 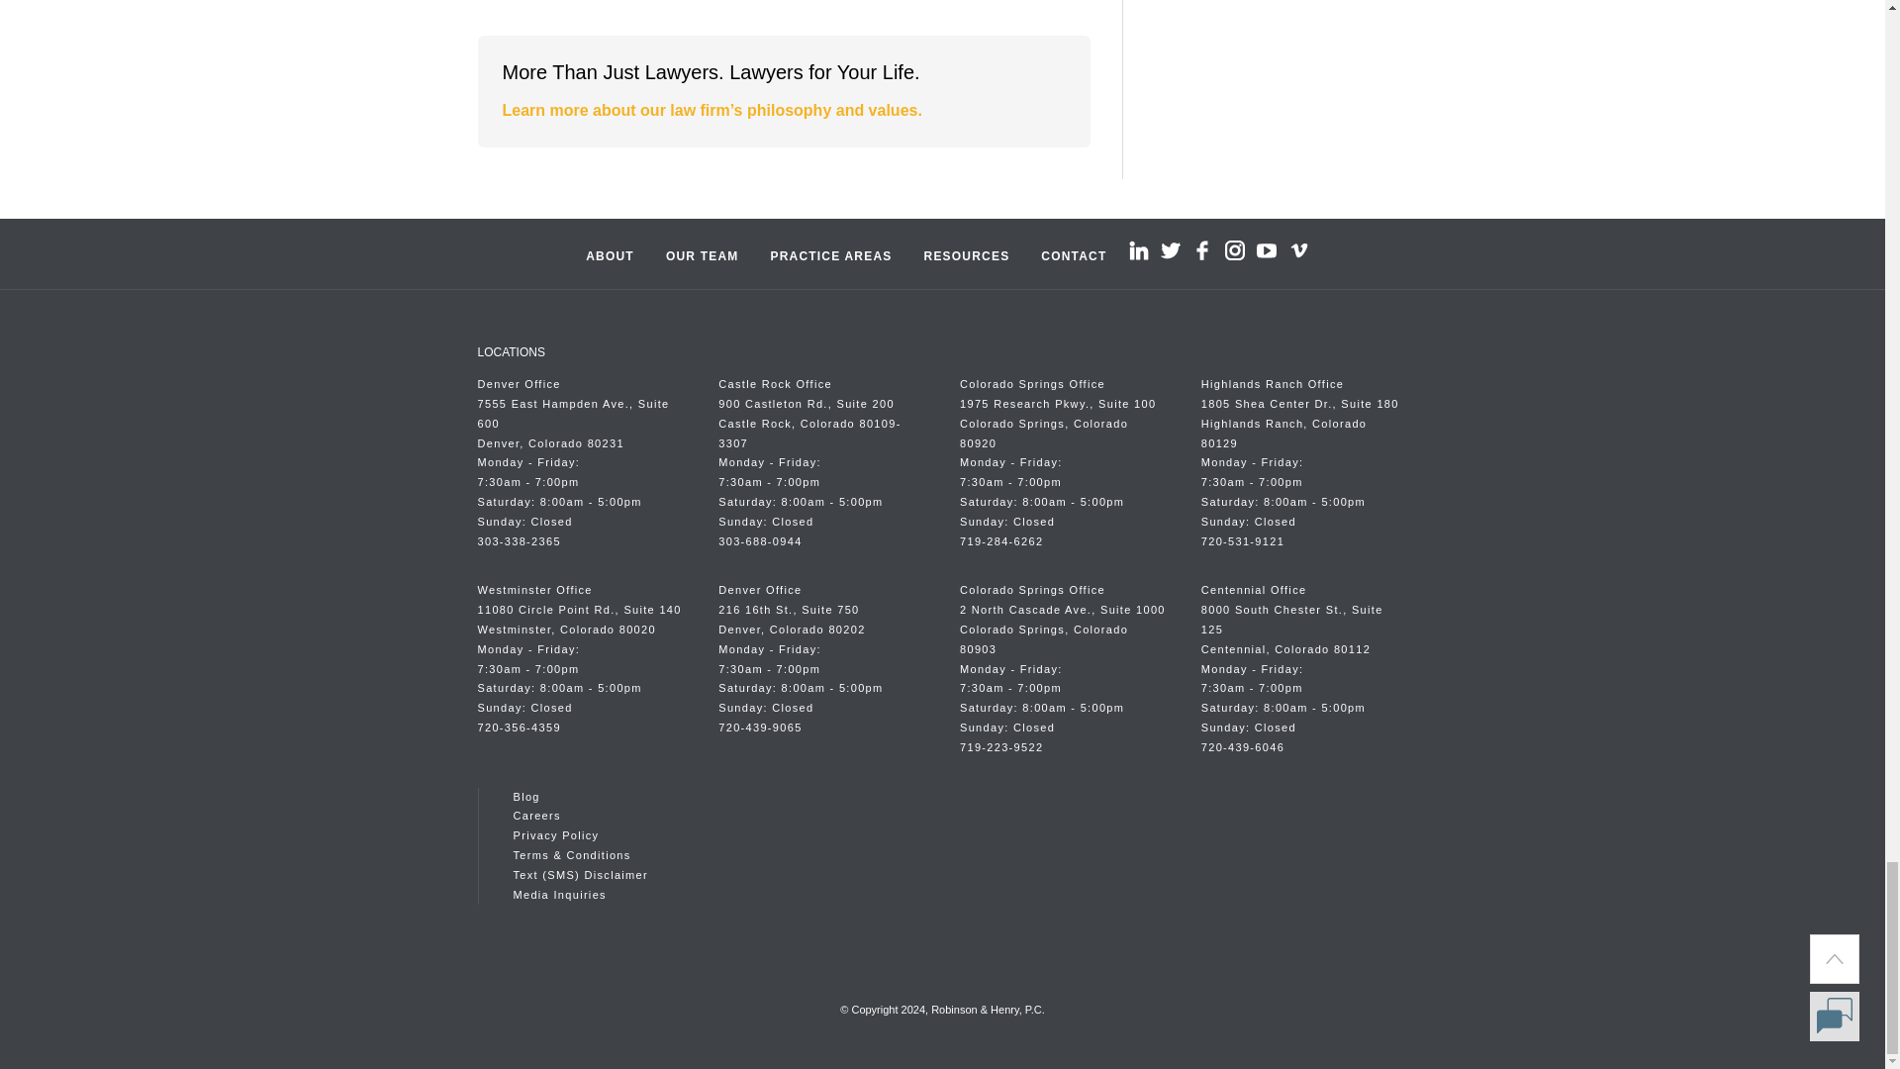 I want to click on RESOURCES, so click(x=966, y=253).